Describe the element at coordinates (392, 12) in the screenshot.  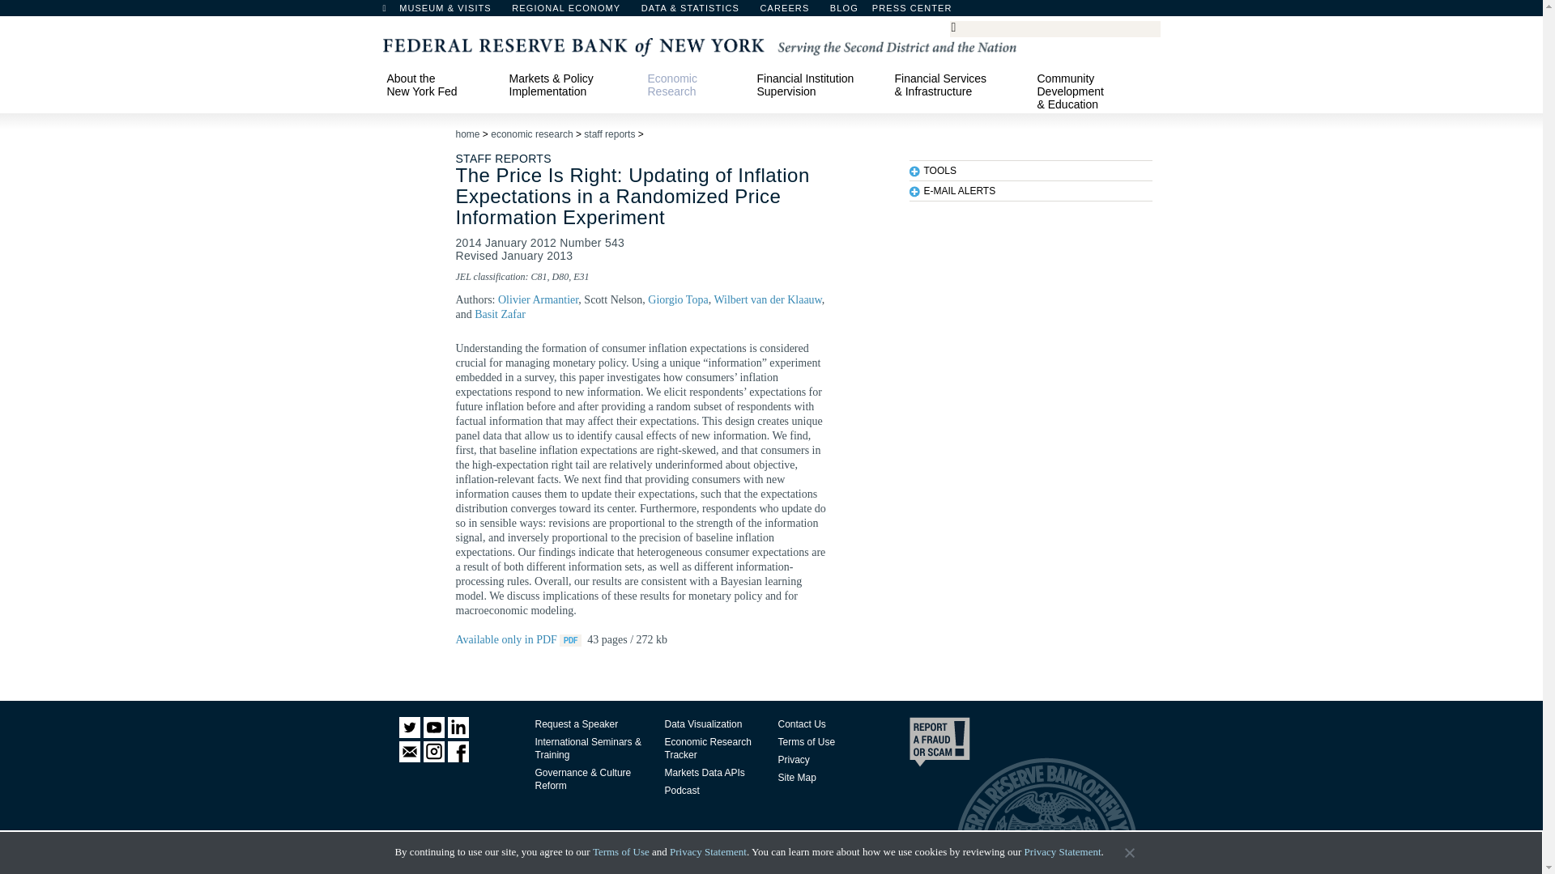
I see `Home` at that location.